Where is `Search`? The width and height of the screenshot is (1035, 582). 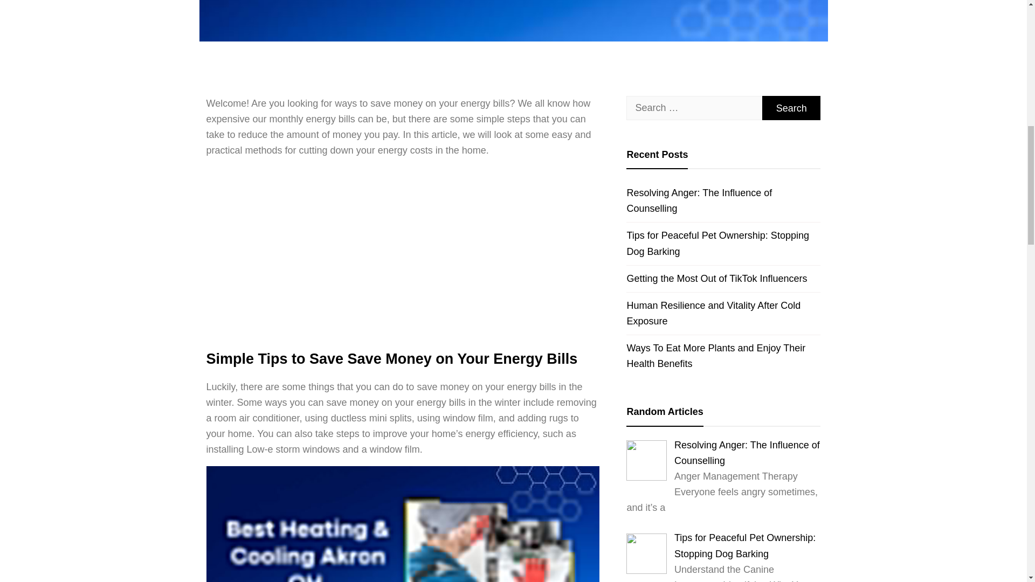
Search is located at coordinates (791, 108).